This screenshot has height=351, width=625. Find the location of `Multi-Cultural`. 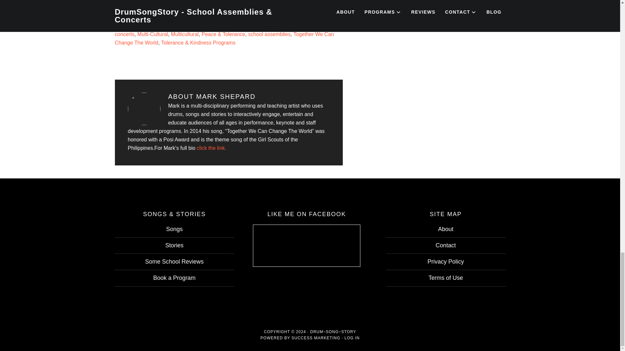

Multi-Cultural is located at coordinates (153, 34).